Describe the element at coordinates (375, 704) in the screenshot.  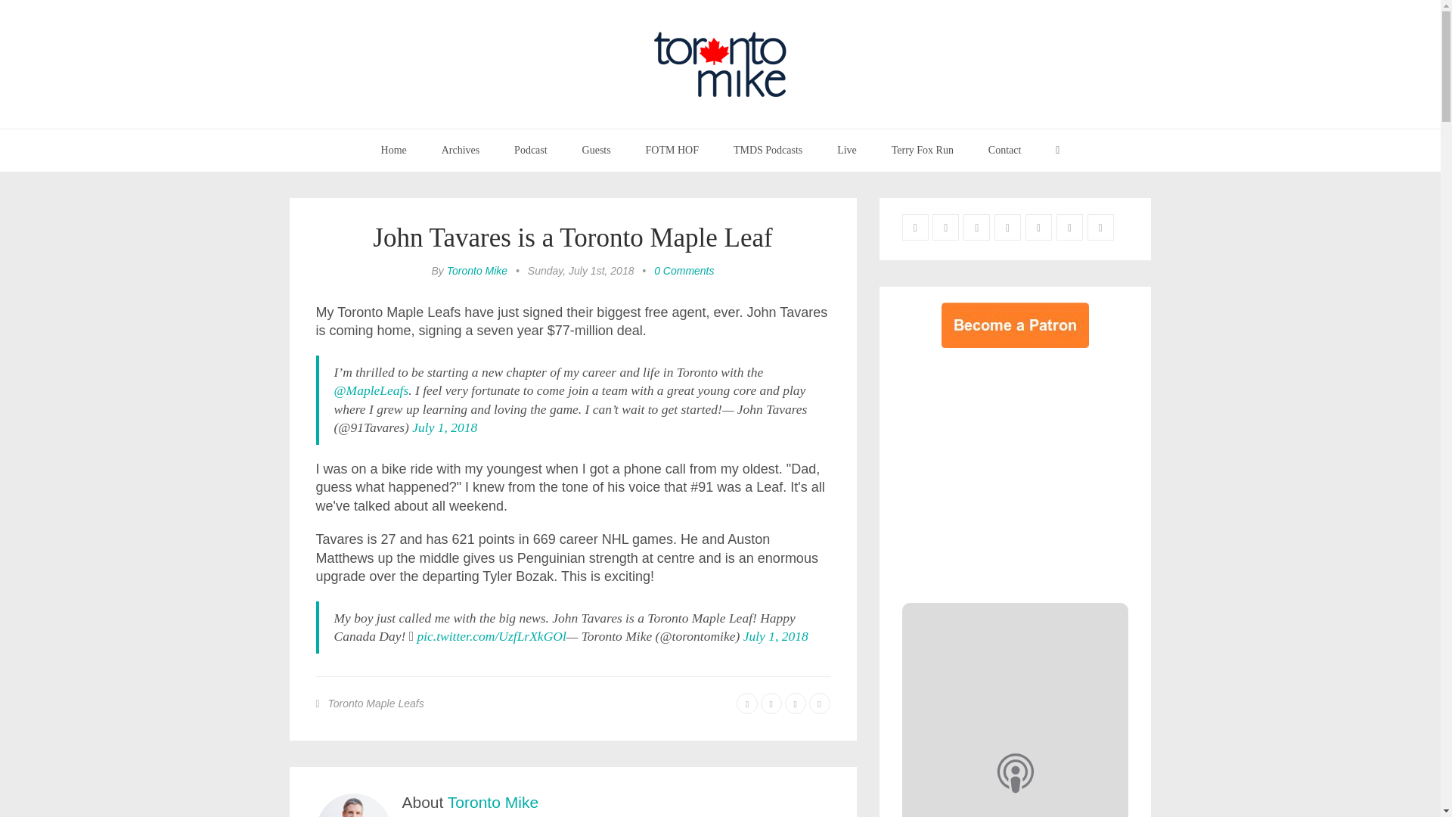
I see `Toronto Maple Leafs` at that location.